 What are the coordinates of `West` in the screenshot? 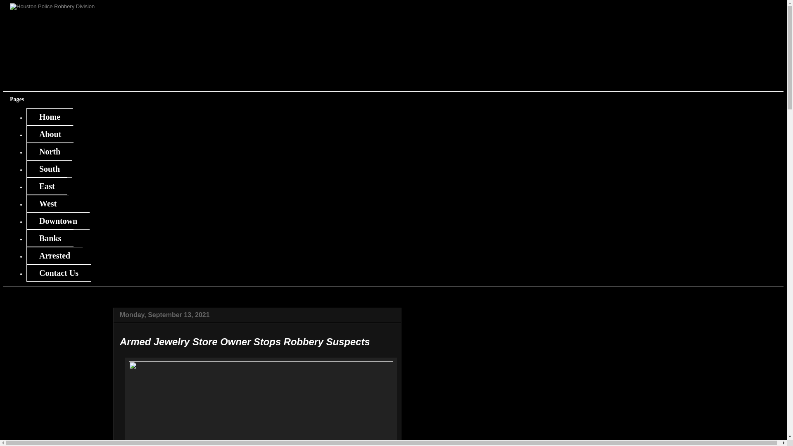 It's located at (47, 203).